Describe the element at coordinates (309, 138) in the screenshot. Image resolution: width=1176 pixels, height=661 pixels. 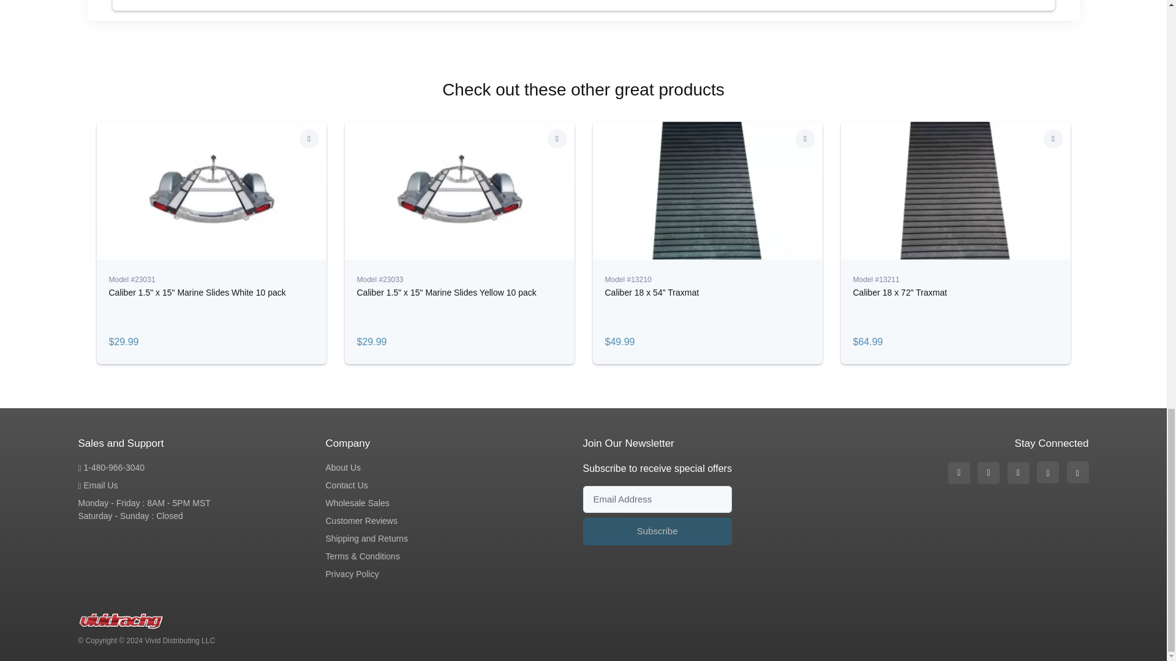
I see `Add to Wishlist` at that location.